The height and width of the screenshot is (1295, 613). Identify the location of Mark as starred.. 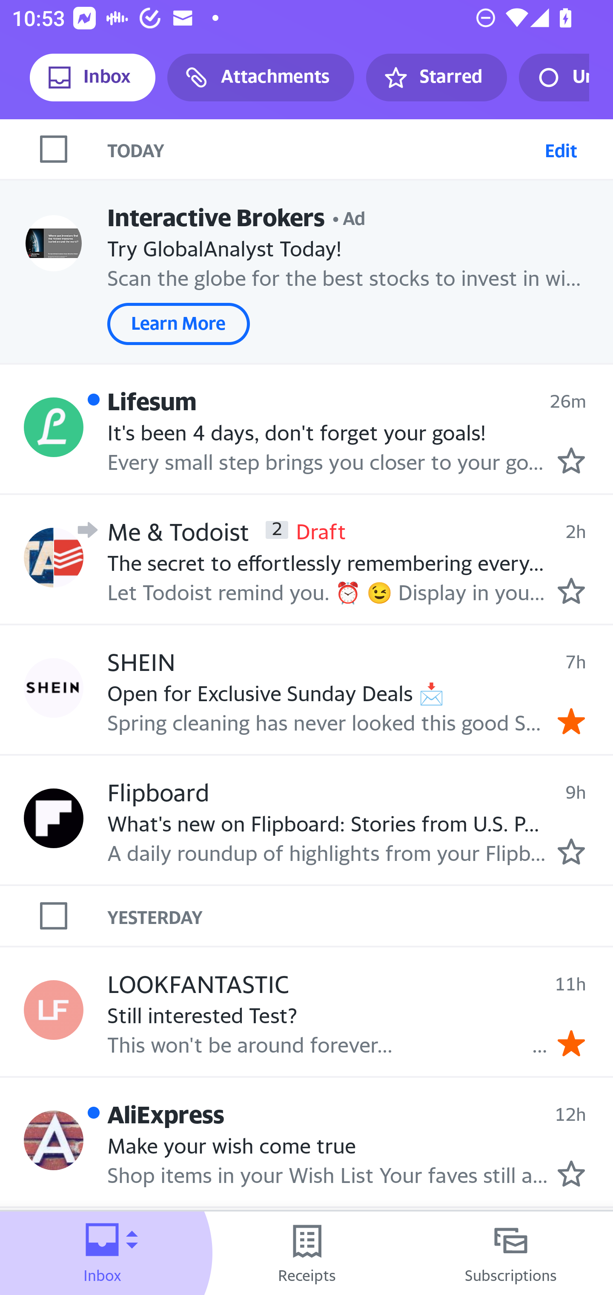
(571, 1174).